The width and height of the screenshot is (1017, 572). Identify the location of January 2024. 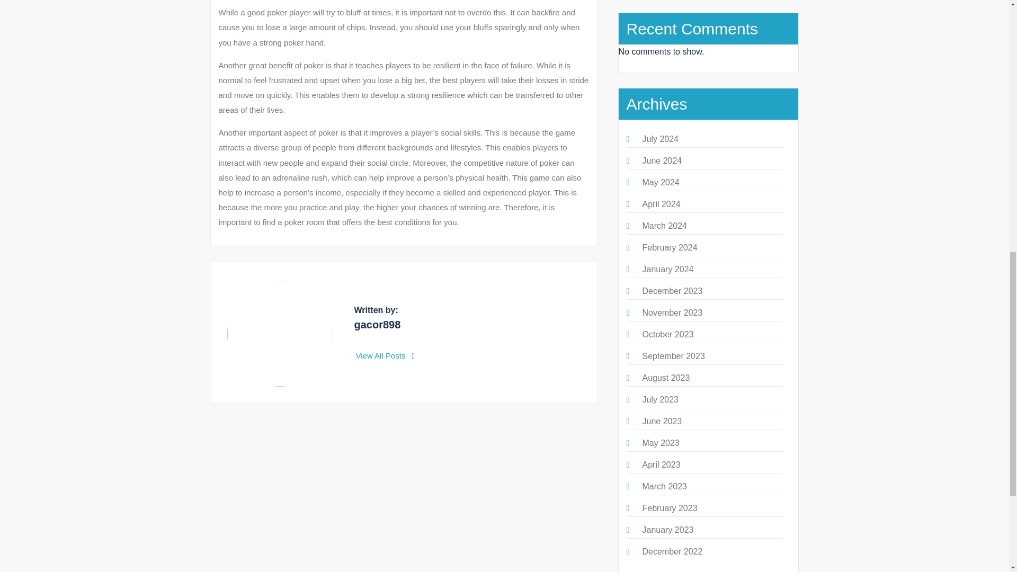
(667, 269).